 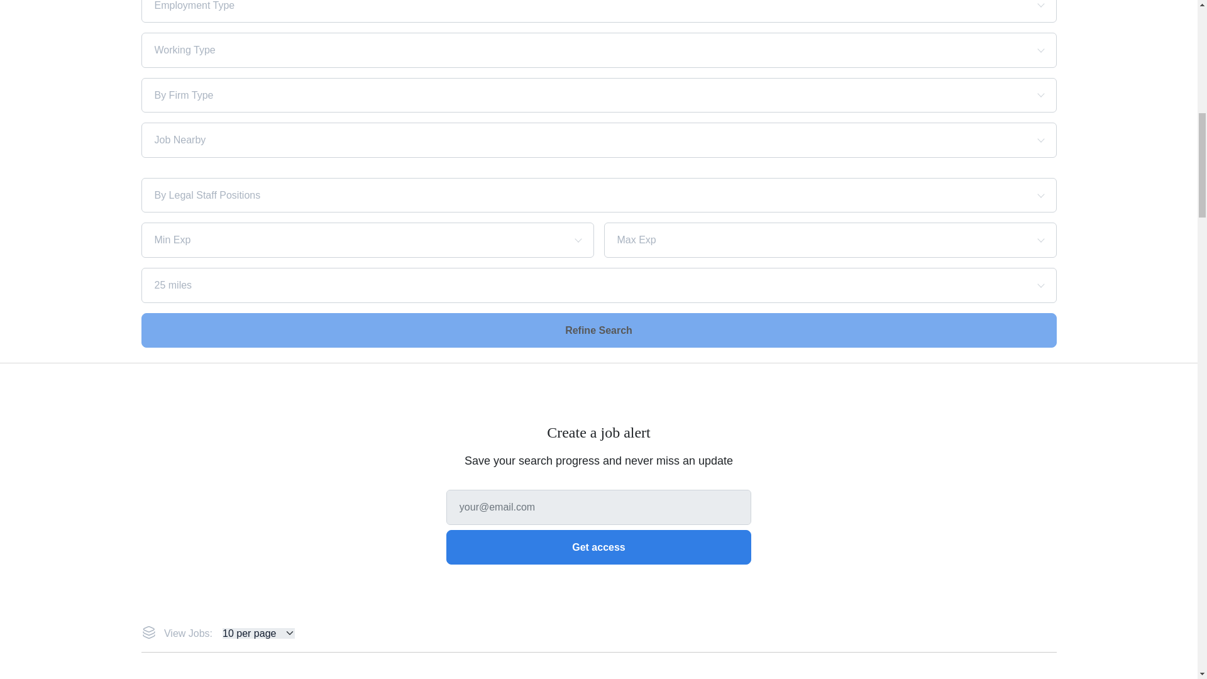 What do you see at coordinates (554, 95) in the screenshot?
I see `By Firm Type` at bounding box center [554, 95].